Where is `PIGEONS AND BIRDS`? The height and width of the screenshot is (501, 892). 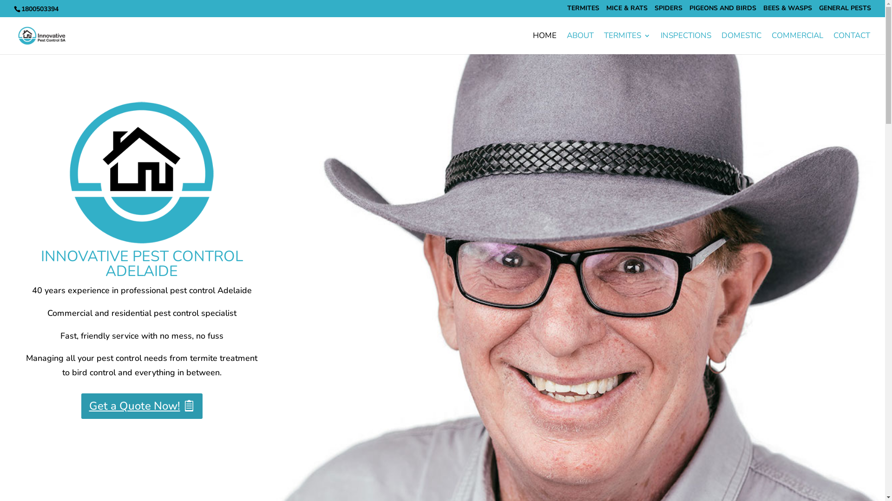 PIGEONS AND BIRDS is located at coordinates (723, 10).